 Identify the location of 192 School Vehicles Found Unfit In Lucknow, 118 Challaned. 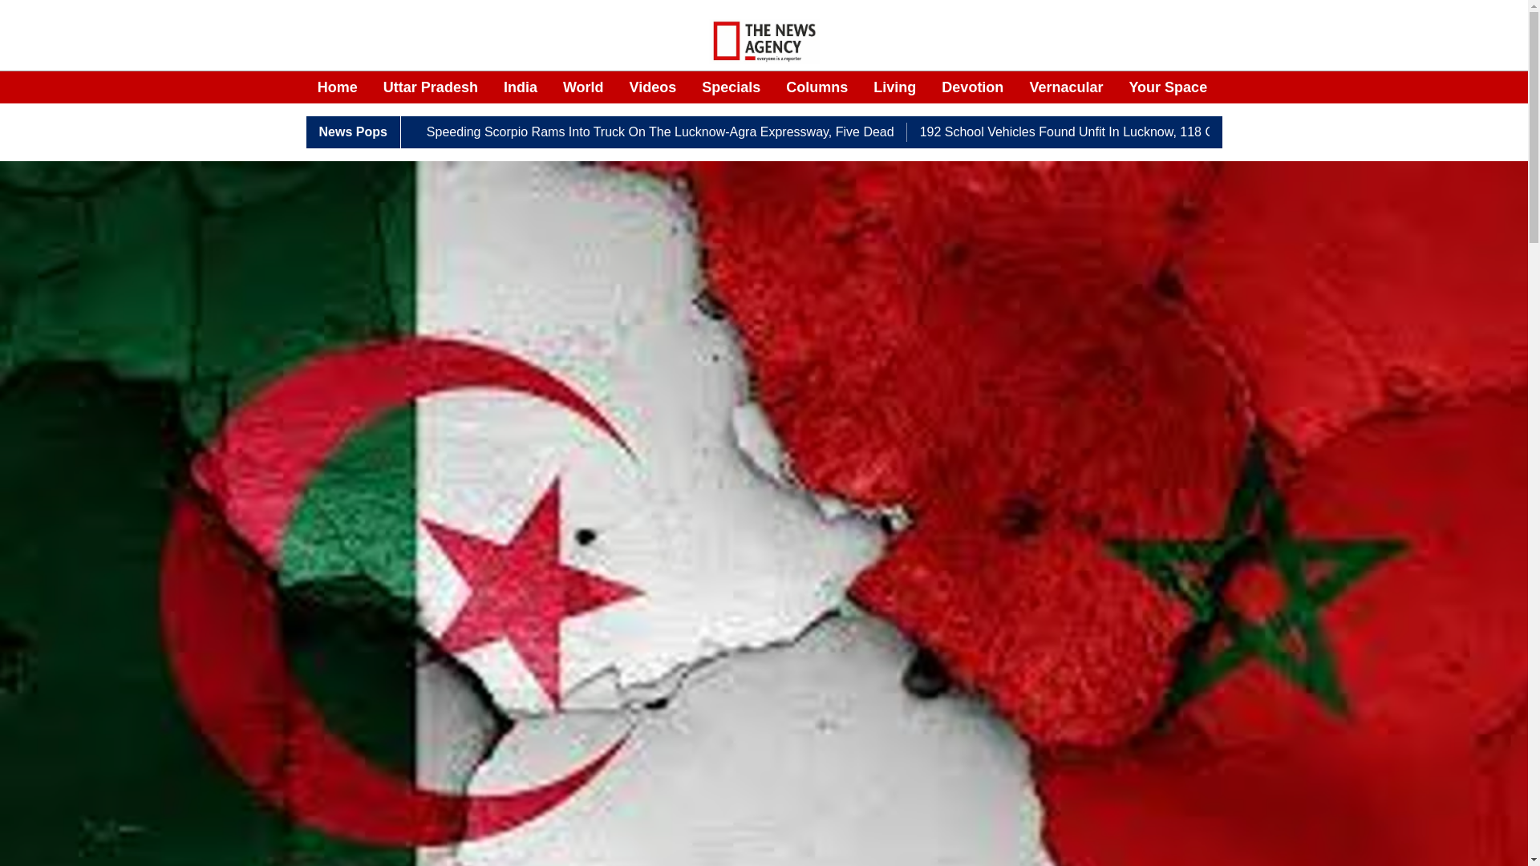
(1091, 132).